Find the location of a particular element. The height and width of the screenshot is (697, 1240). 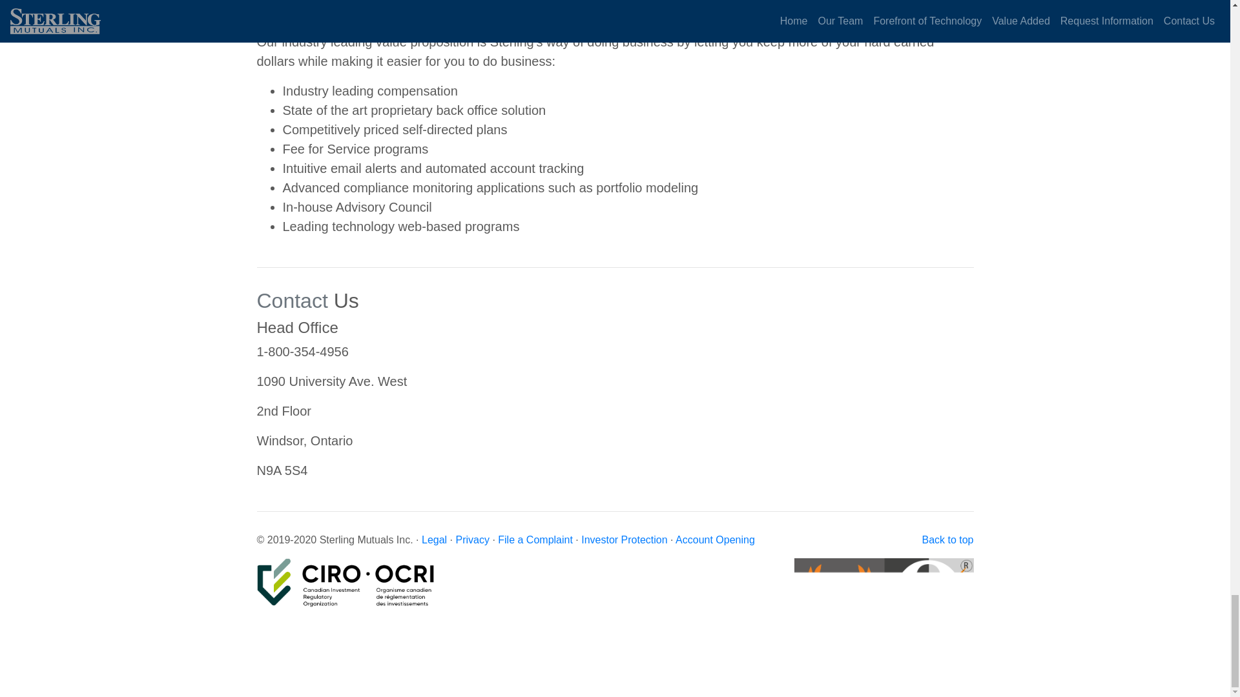

File a Complaint is located at coordinates (535, 540).